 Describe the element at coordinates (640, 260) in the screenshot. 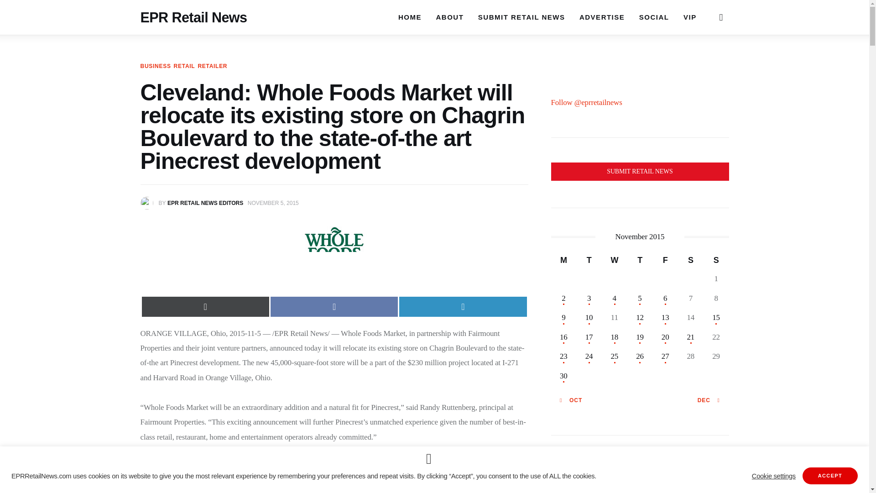

I see `Thursday` at that location.